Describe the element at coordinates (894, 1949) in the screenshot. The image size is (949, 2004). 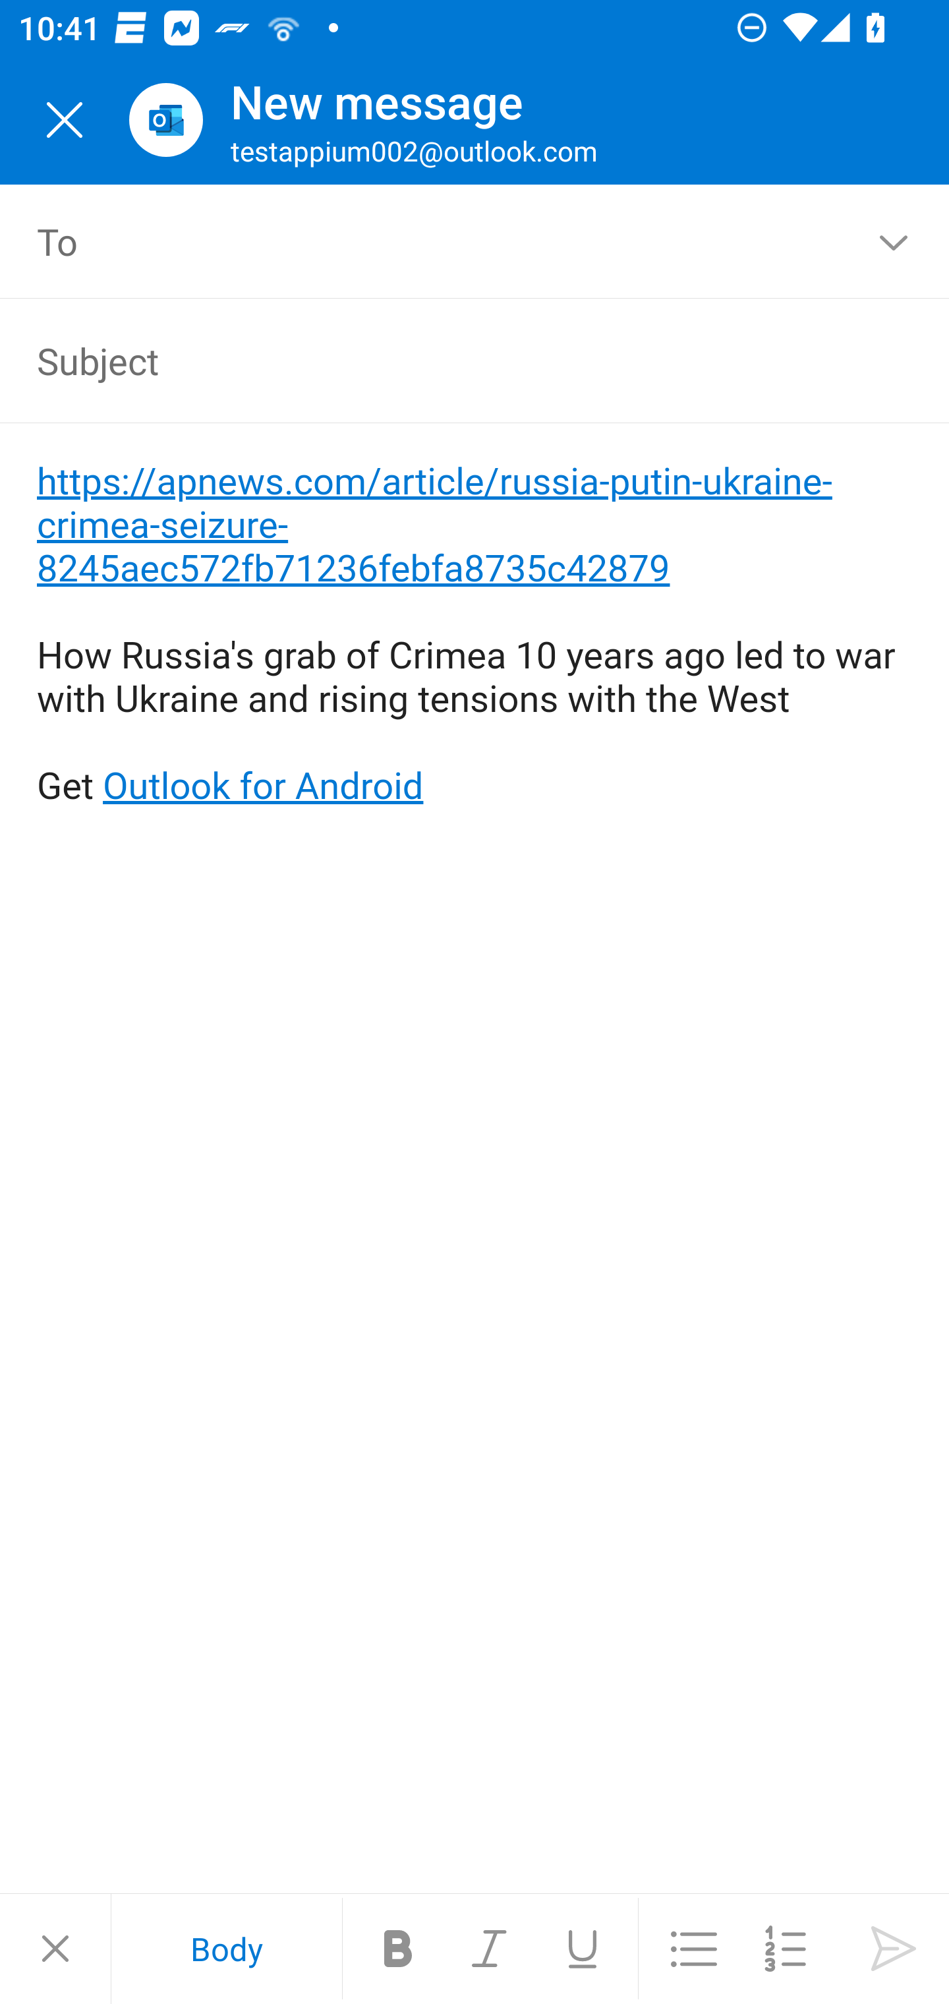
I see `Send` at that location.